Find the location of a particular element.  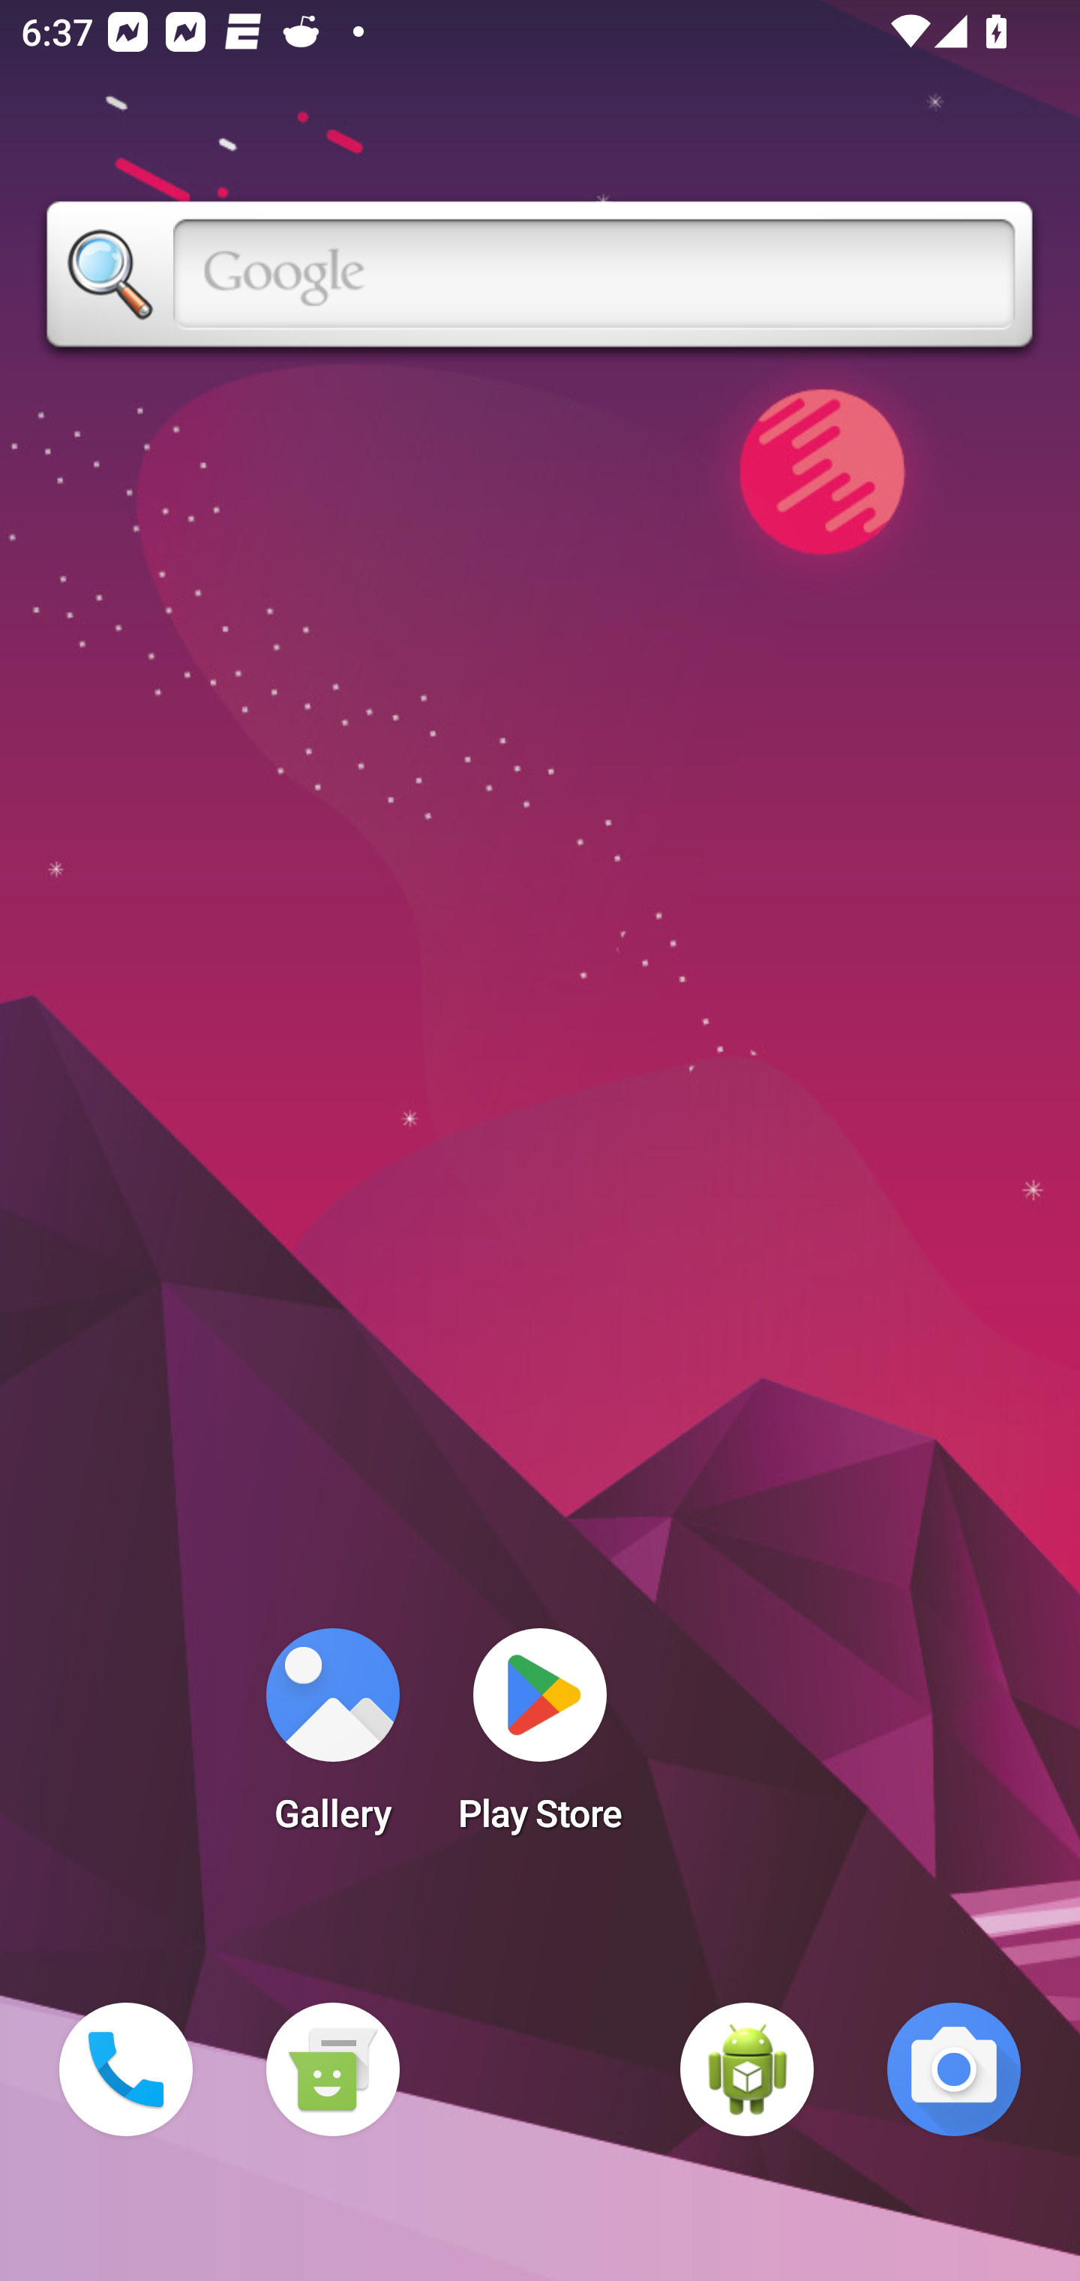

WebView Browser Tester is located at coordinates (747, 2069).